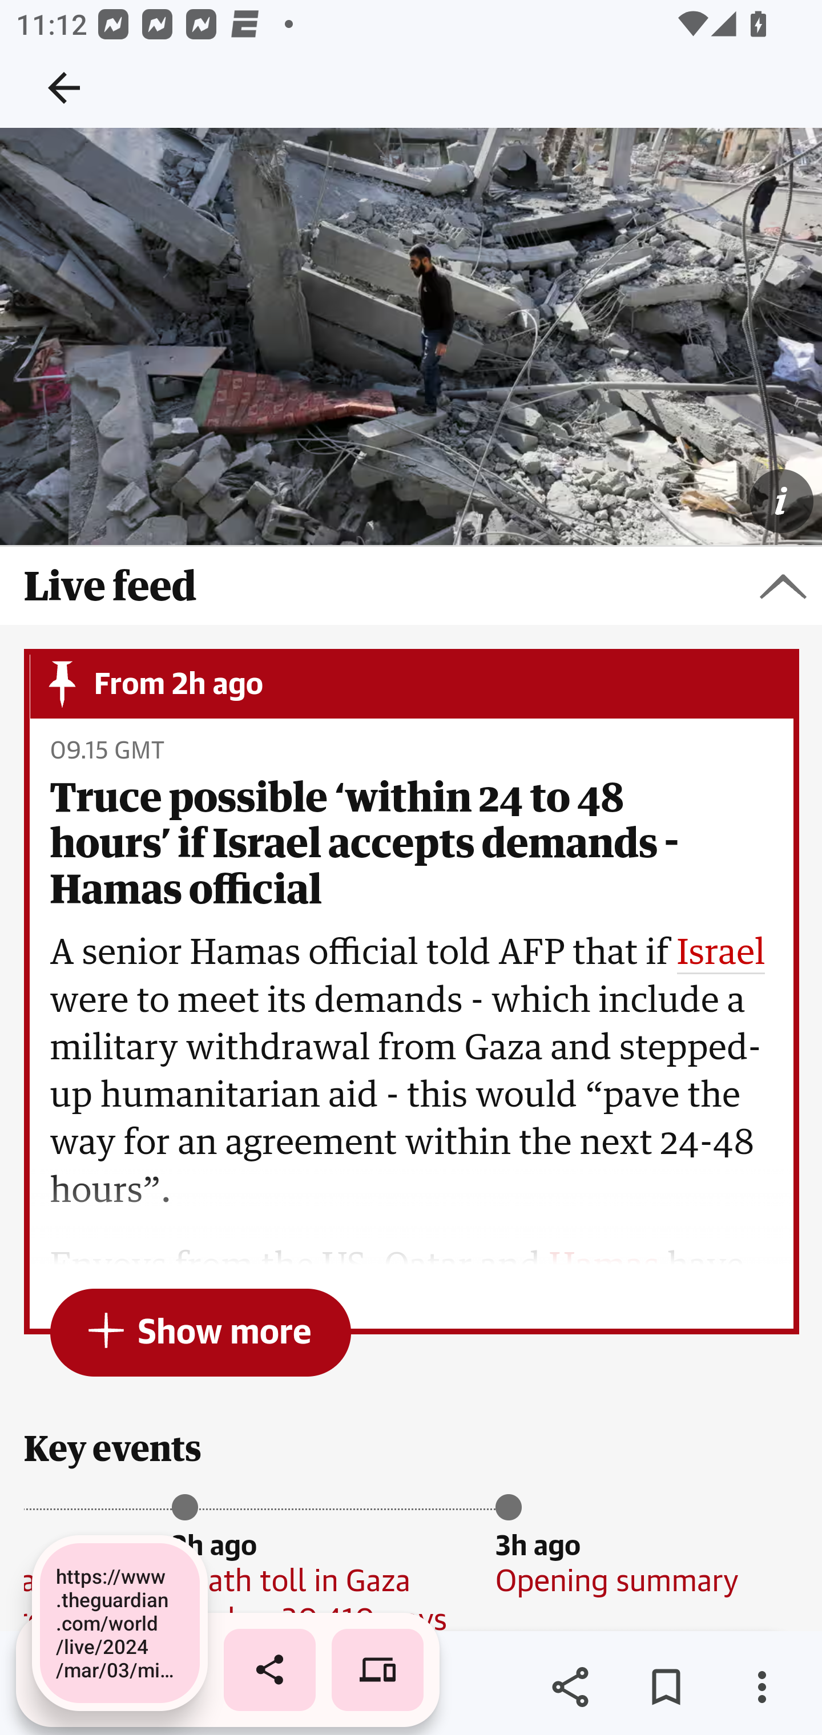 This screenshot has height=1735, width=822. Describe the element at coordinates (64, 88) in the screenshot. I see `Navigate up` at that location.